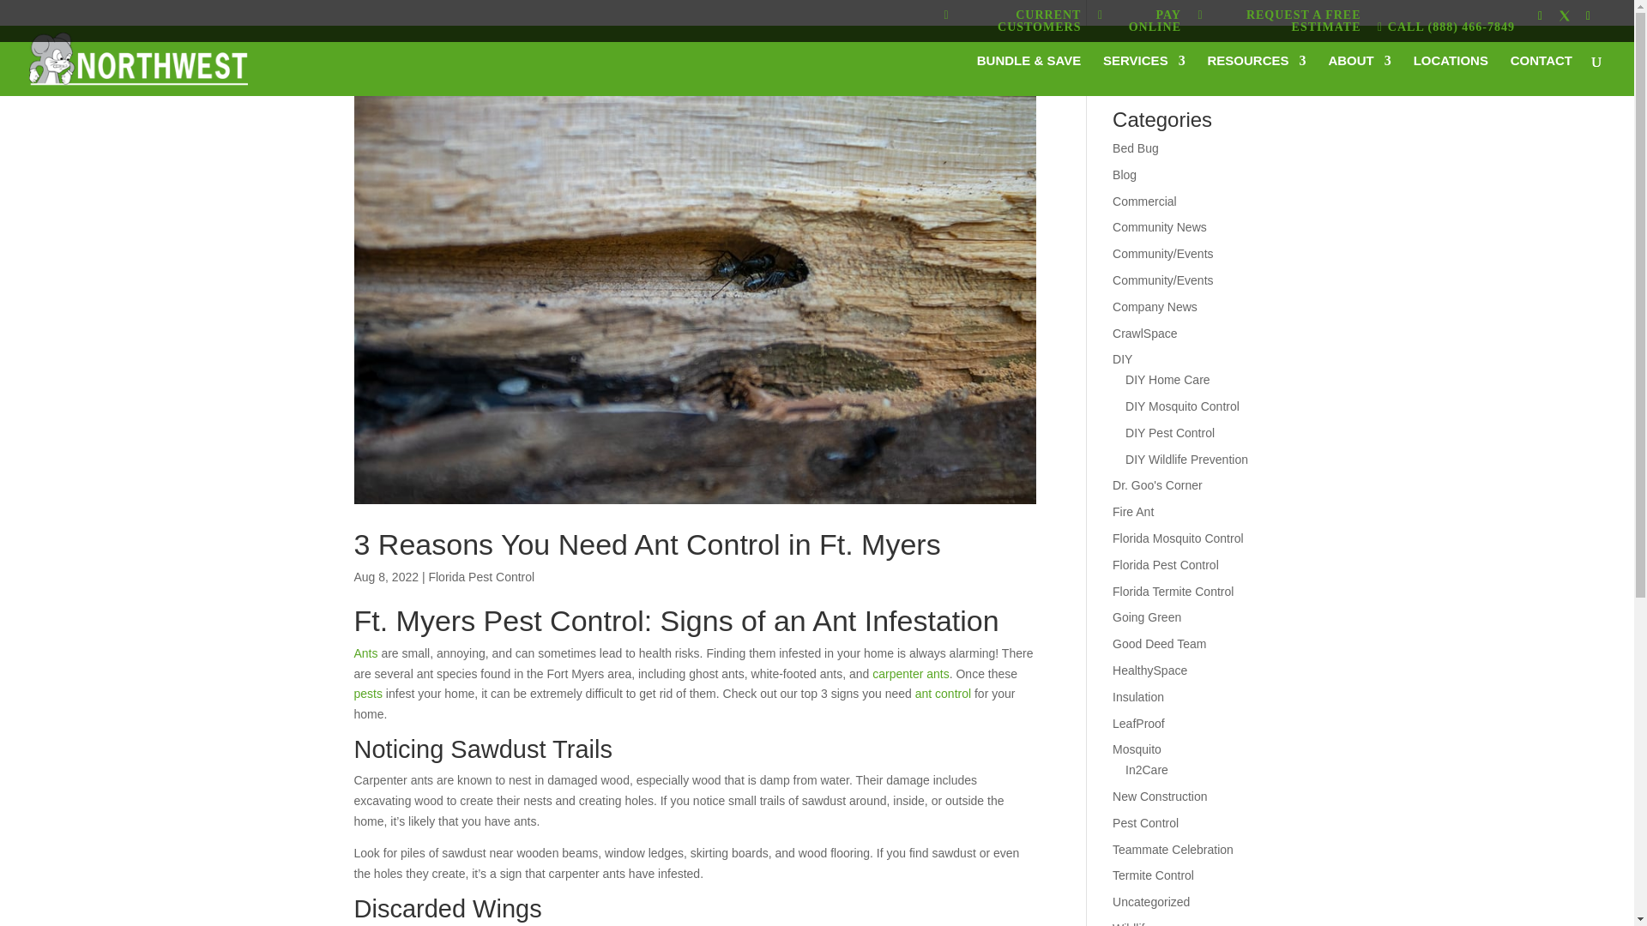 This screenshot has height=926, width=1647. Describe the element at coordinates (1252, 67) in the screenshot. I see `Search` at that location.